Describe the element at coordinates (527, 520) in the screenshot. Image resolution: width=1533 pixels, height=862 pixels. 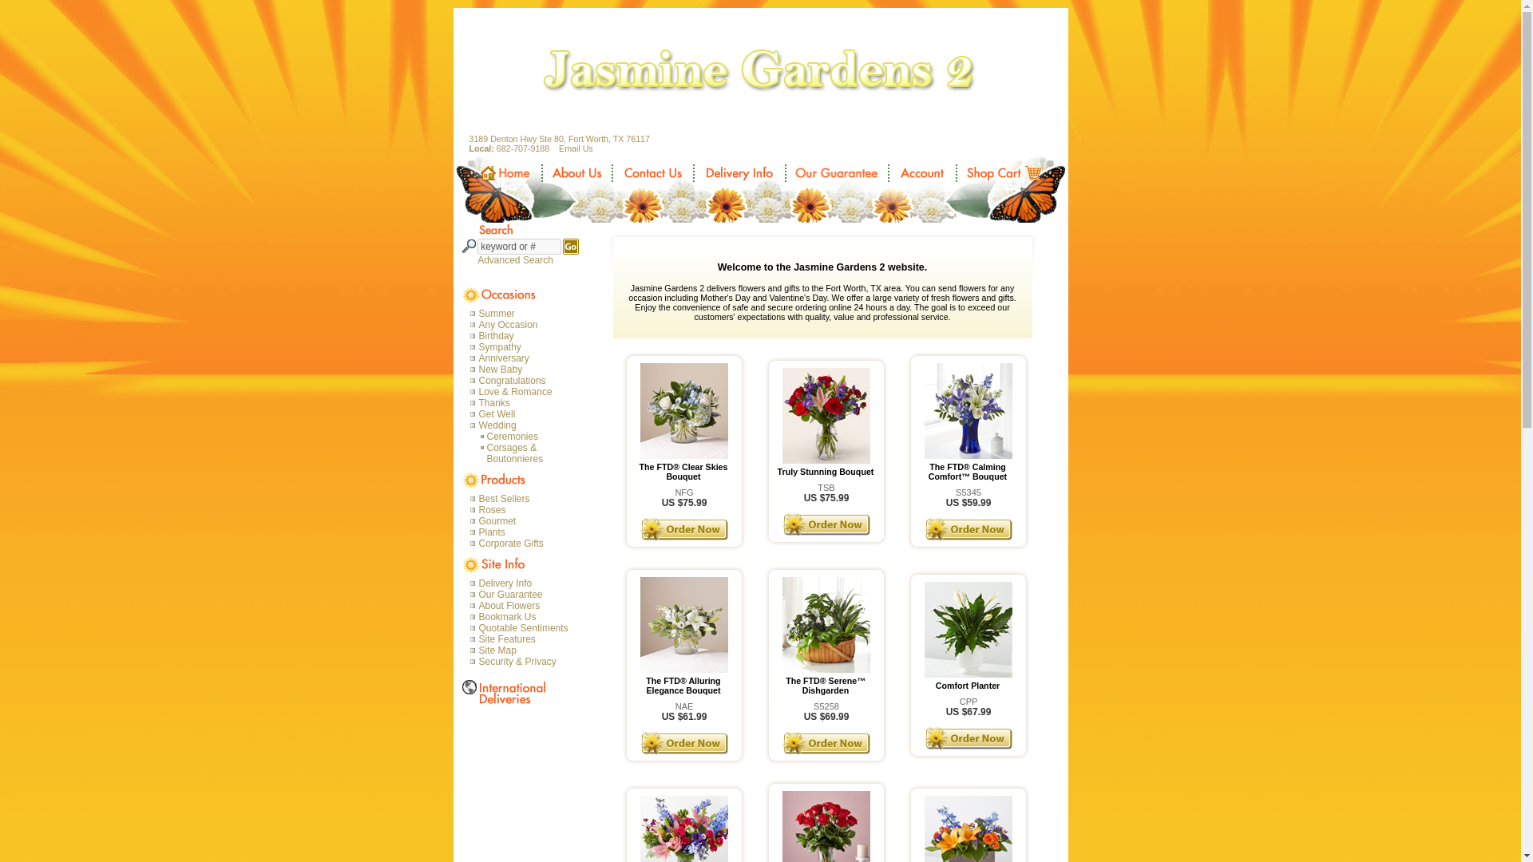
I see `Gourmet` at that location.